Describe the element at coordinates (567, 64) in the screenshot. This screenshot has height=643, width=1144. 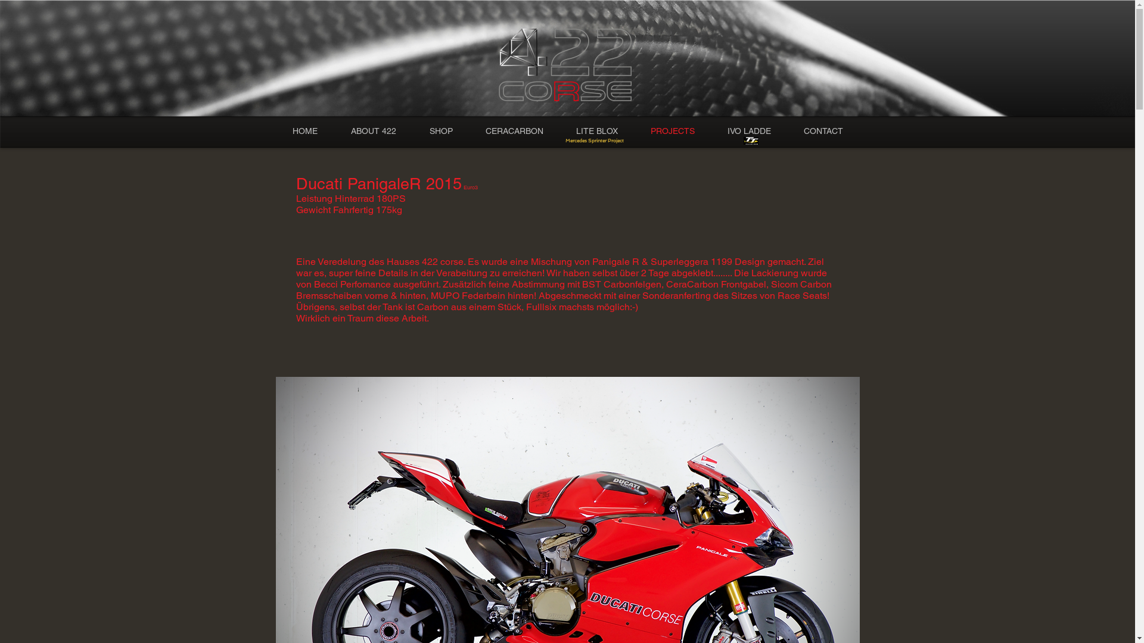
I see `422Corse_silver_outline.png` at that location.